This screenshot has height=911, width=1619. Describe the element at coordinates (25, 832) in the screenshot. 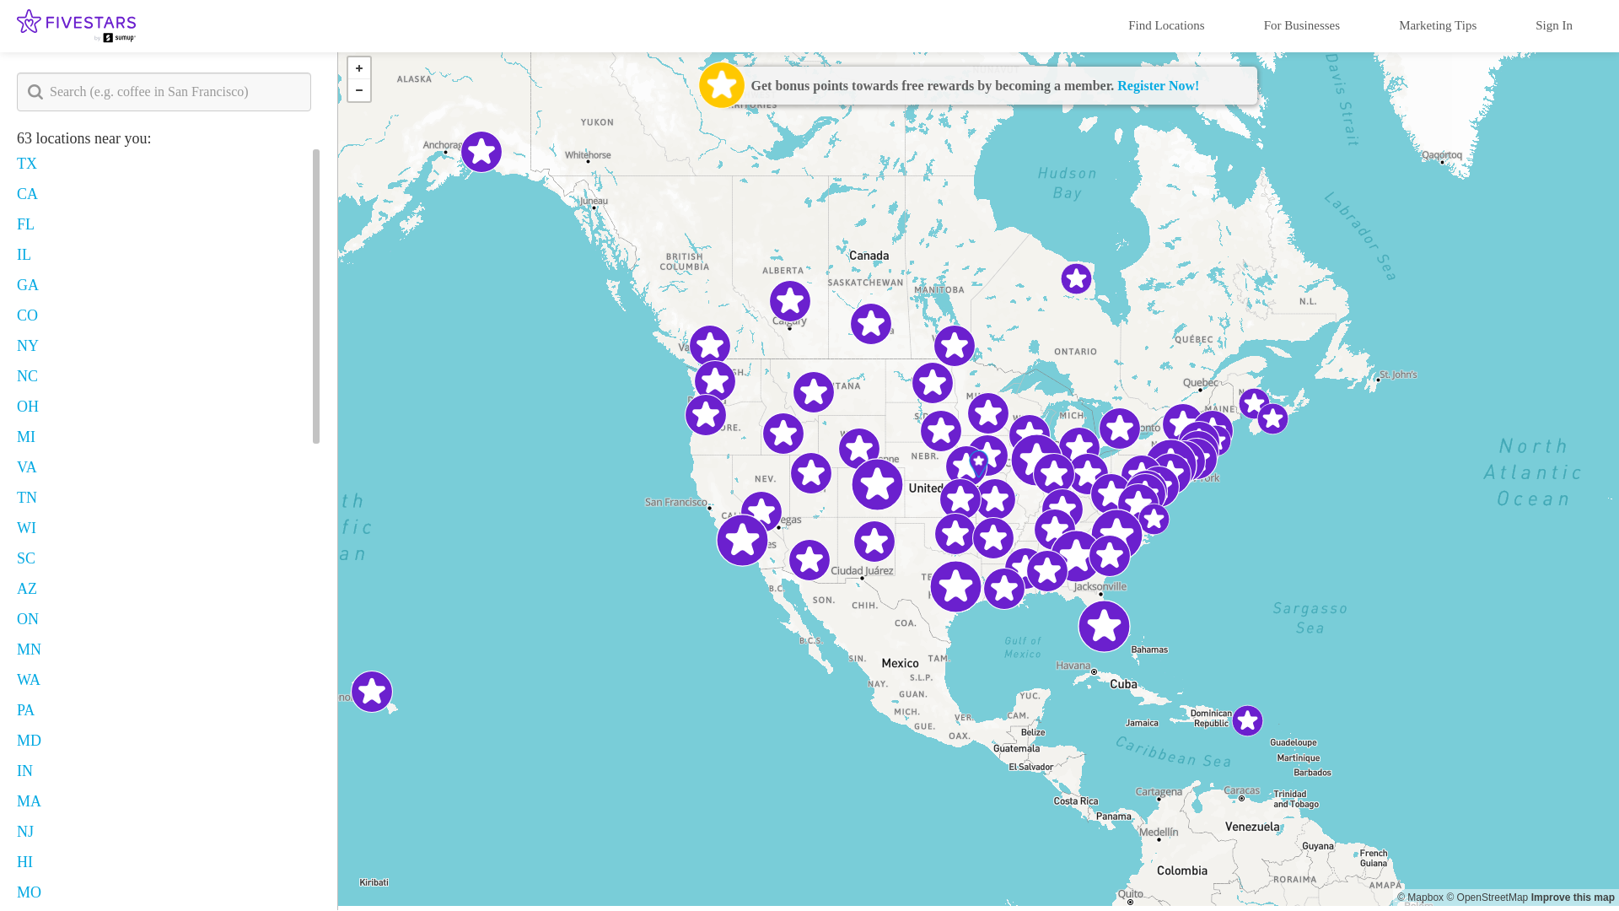

I see `NJ` at that location.